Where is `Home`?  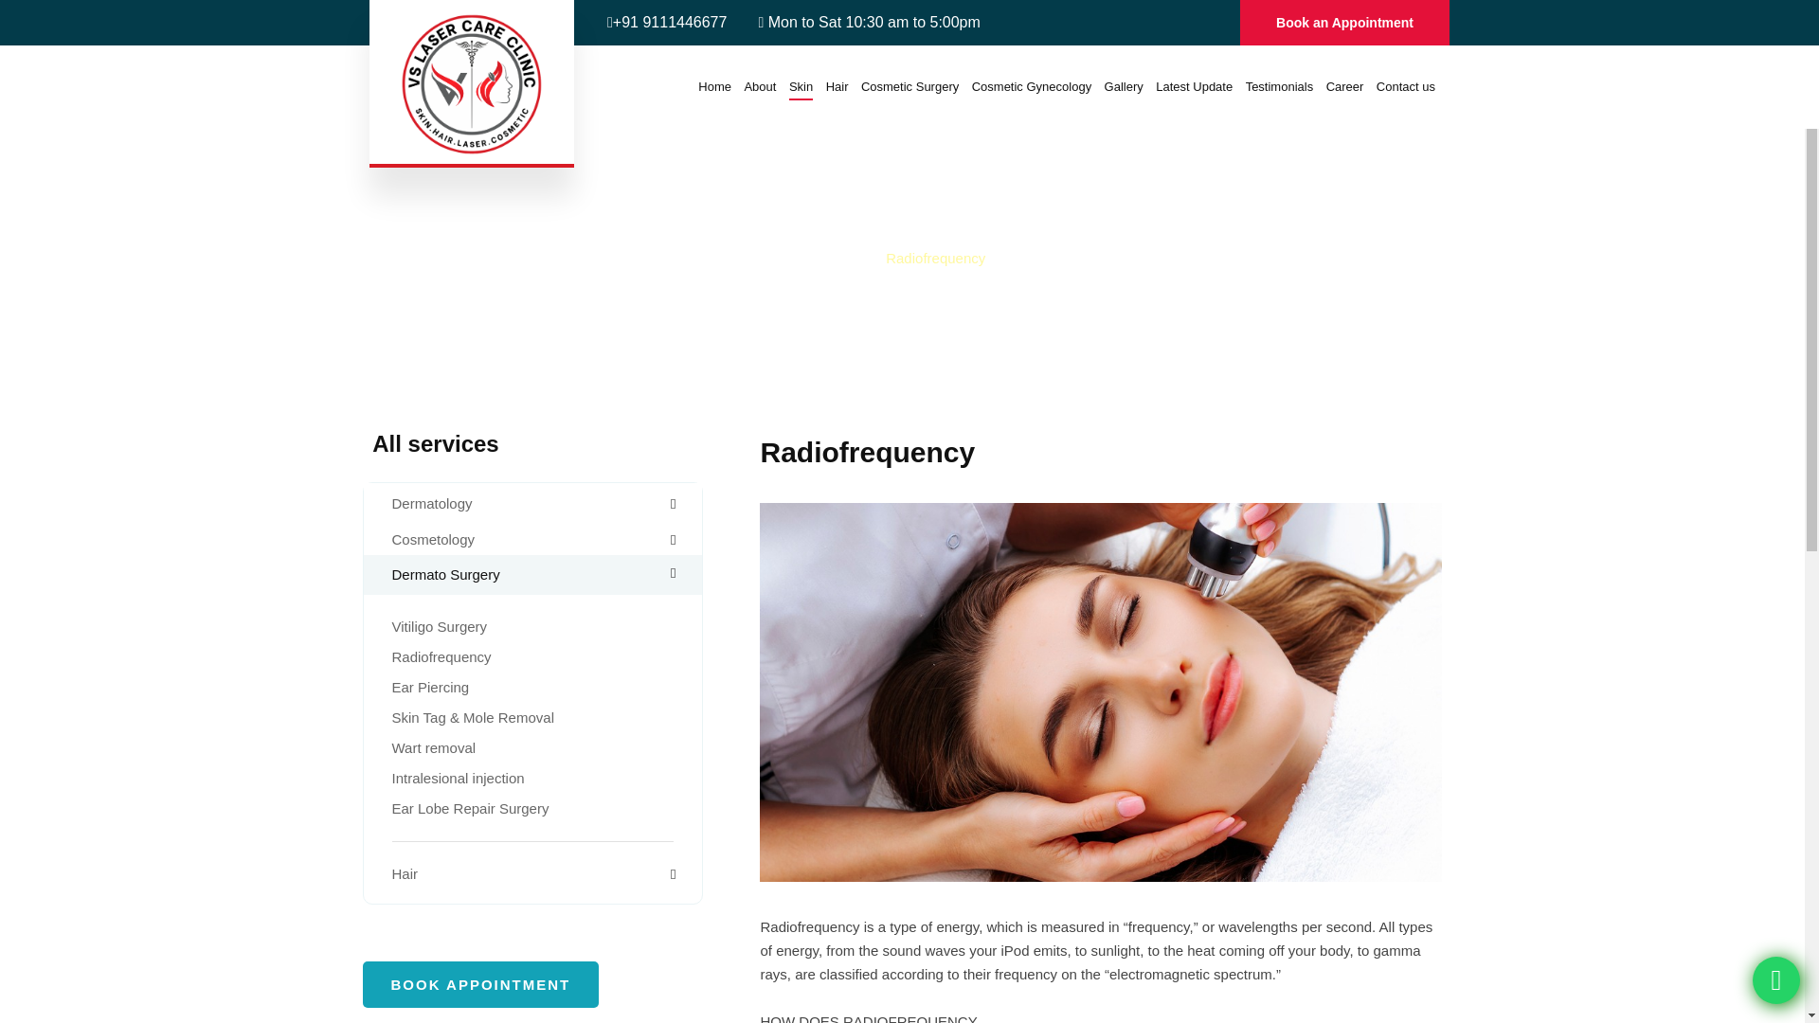 Home is located at coordinates (837, 260).